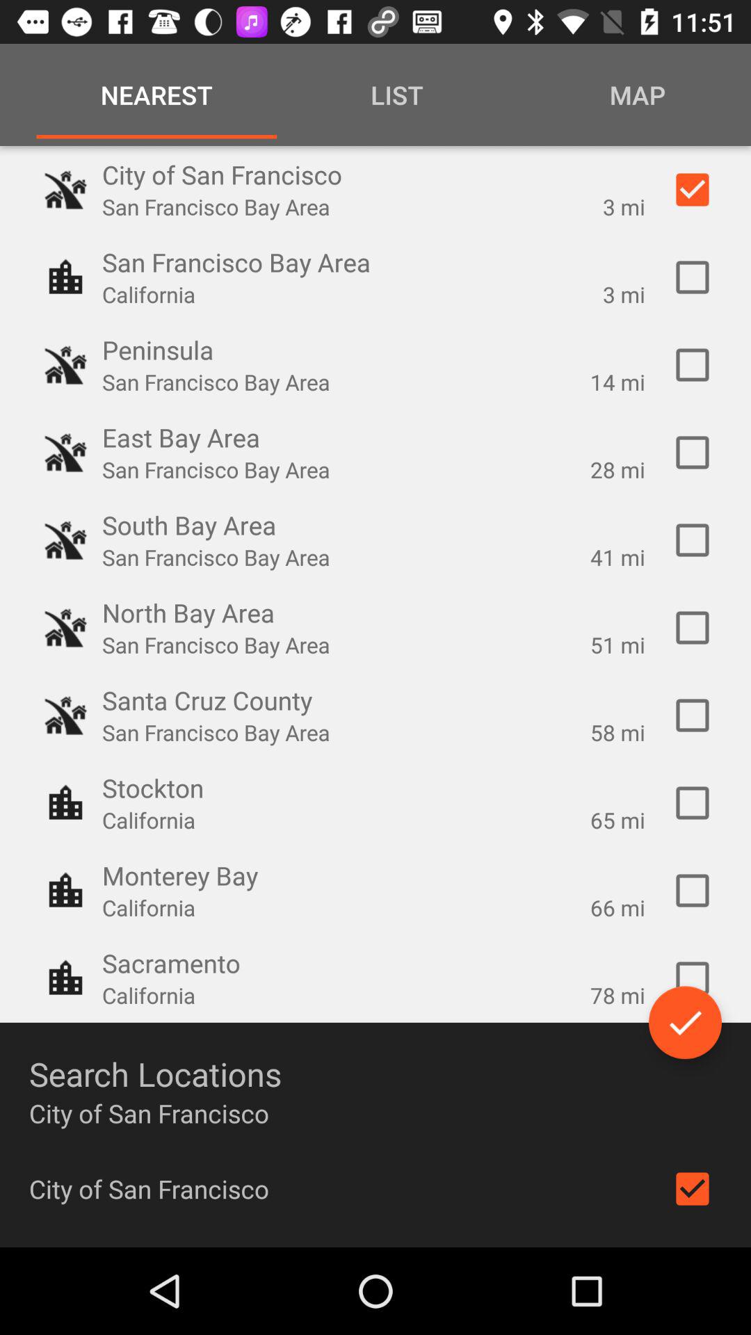 The height and width of the screenshot is (1335, 751). I want to click on select san francisco bay area, so click(693, 277).